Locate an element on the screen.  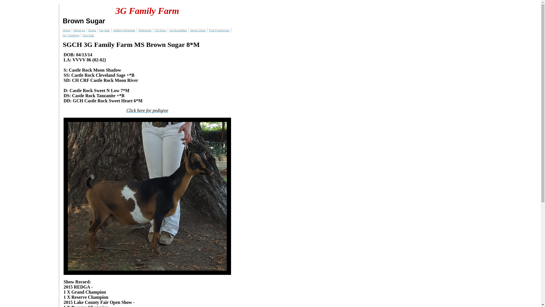
CH Does is located at coordinates (161, 30).